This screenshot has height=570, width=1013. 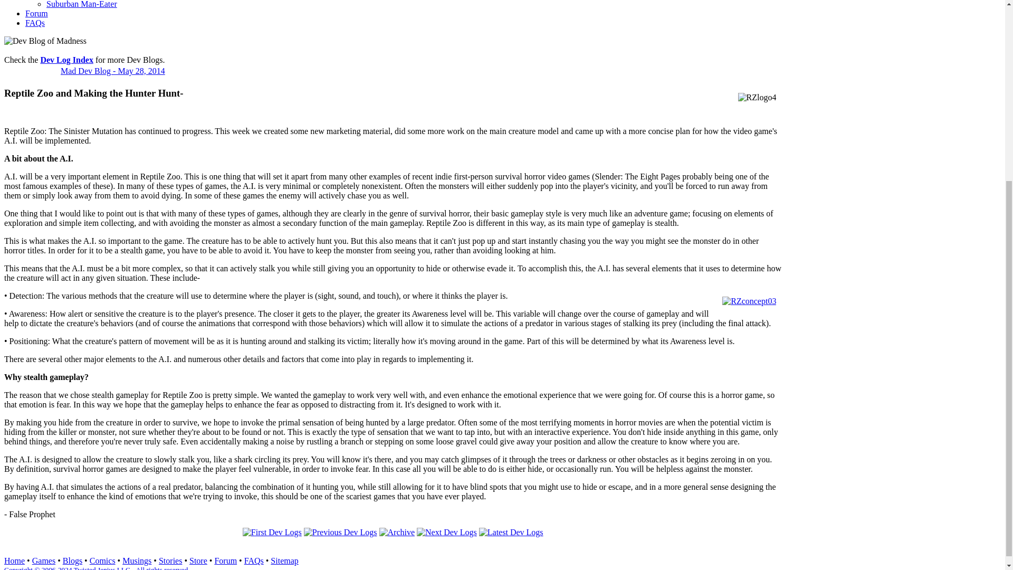 What do you see at coordinates (253, 560) in the screenshot?
I see `FAQs` at bounding box center [253, 560].